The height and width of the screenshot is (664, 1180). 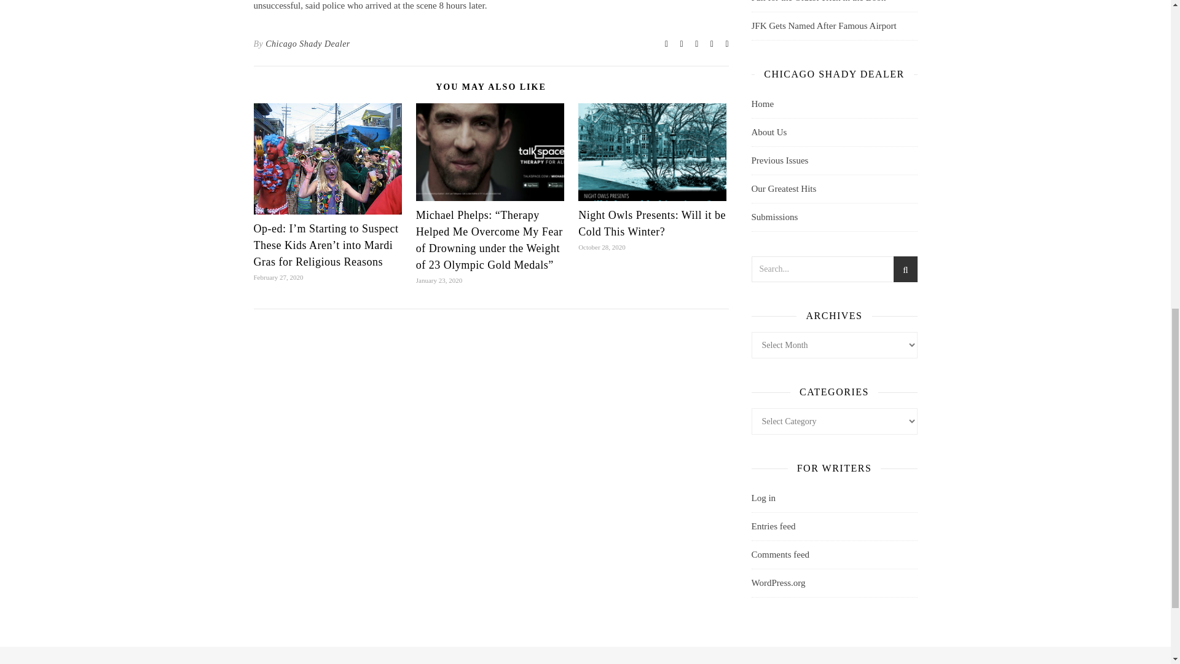 I want to click on Posts by Chicago Shady Dealer, so click(x=308, y=44).